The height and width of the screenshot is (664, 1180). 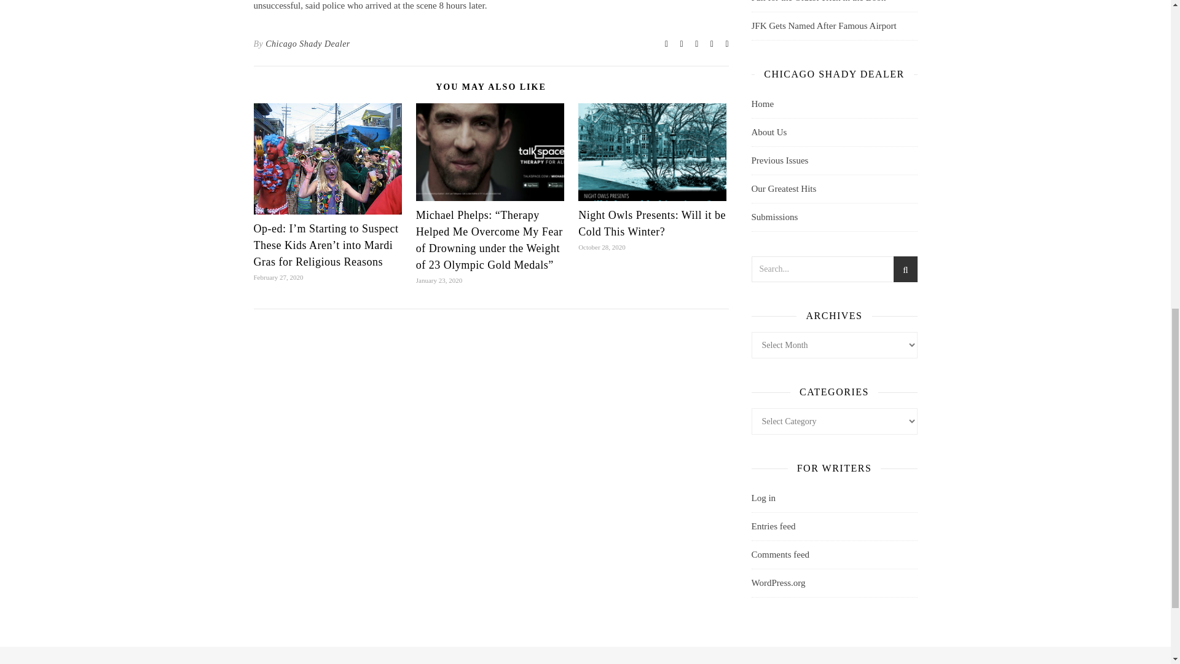 I want to click on Posts by Chicago Shady Dealer, so click(x=308, y=44).